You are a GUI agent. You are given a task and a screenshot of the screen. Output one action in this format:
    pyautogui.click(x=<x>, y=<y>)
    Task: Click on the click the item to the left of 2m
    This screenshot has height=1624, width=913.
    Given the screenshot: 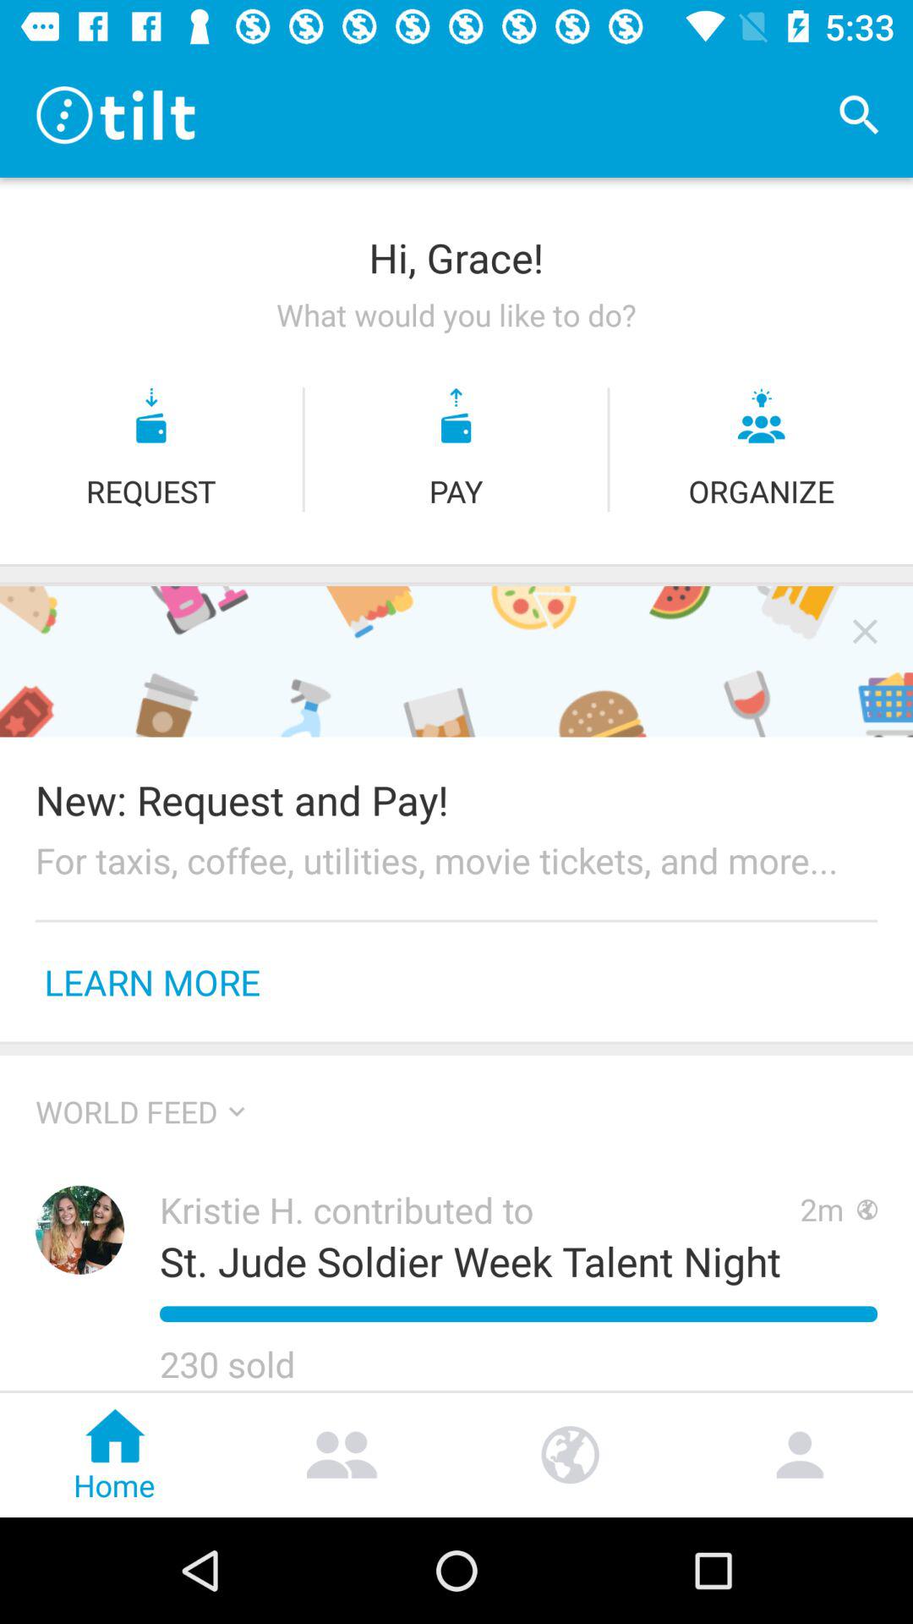 What is the action you would take?
    pyautogui.click(x=479, y=1210)
    